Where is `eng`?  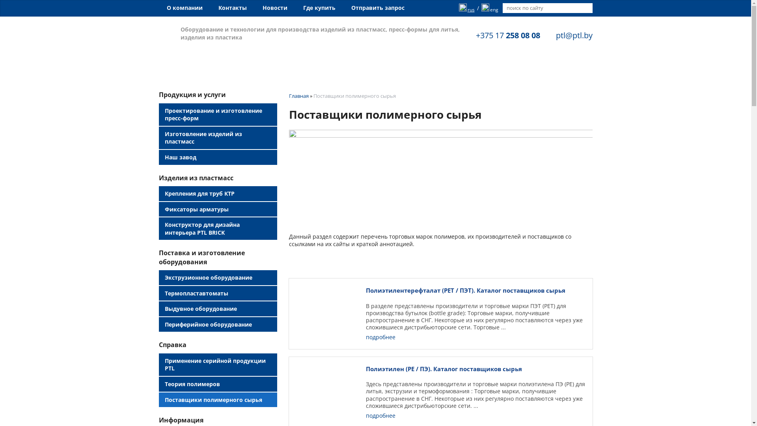
eng is located at coordinates (490, 8).